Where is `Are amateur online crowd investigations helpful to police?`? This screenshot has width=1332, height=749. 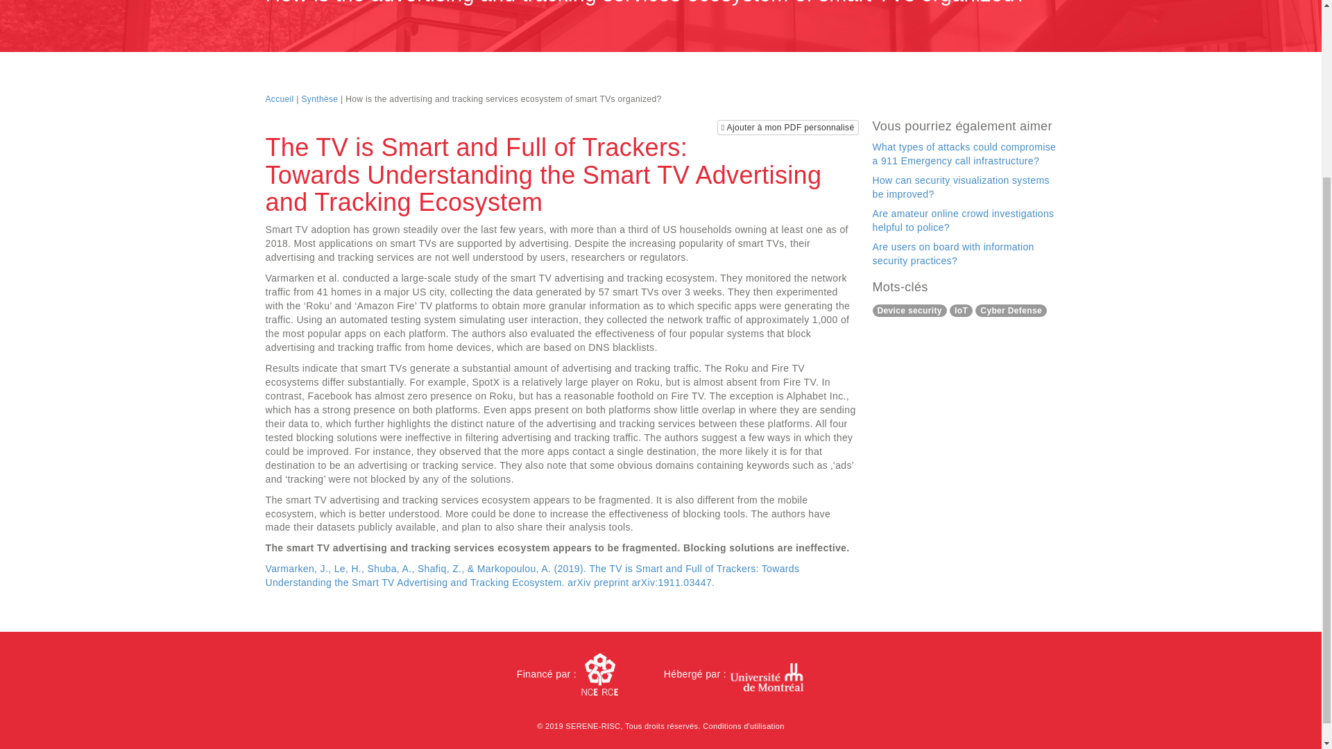 Are amateur online crowd investigations helpful to police? is located at coordinates (963, 221).